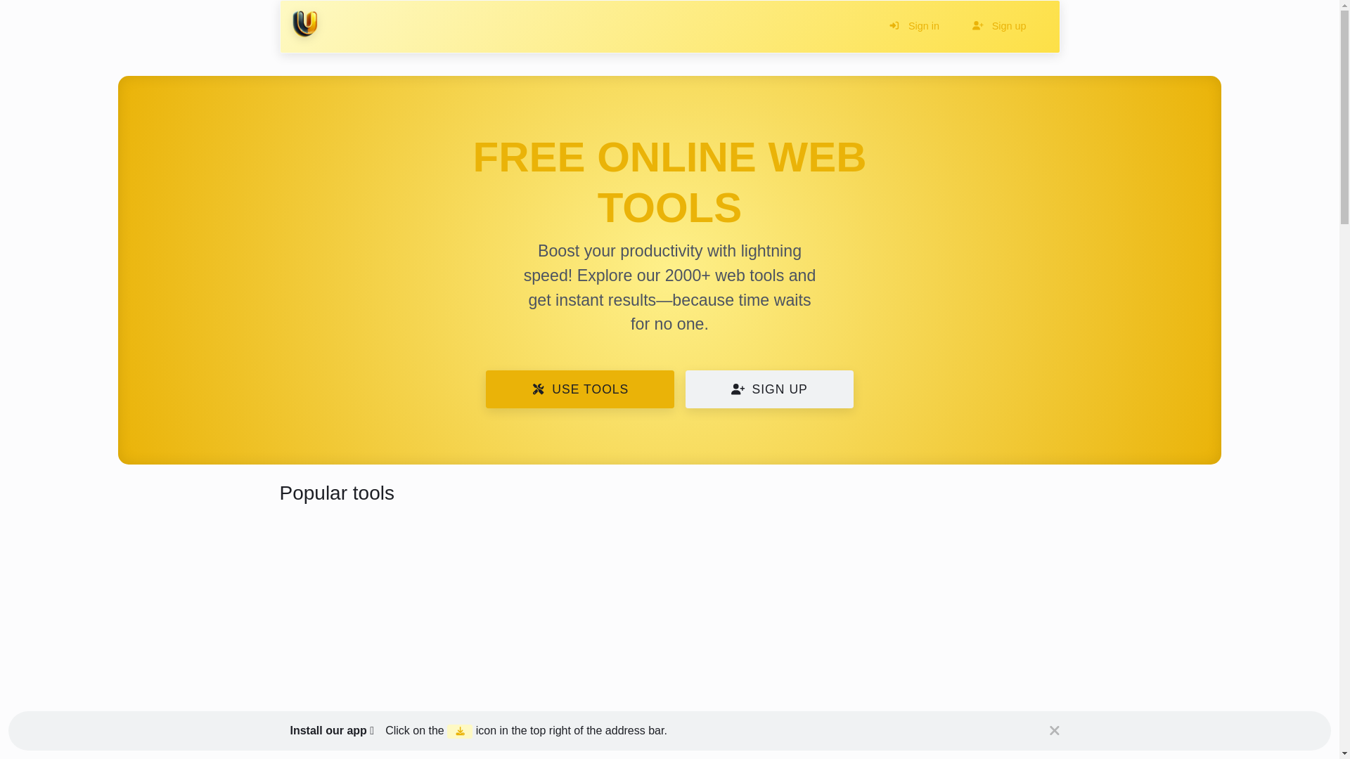 Image resolution: width=1350 pixels, height=759 pixels. What do you see at coordinates (579, 389) in the screenshot?
I see `USE TOOLS` at bounding box center [579, 389].